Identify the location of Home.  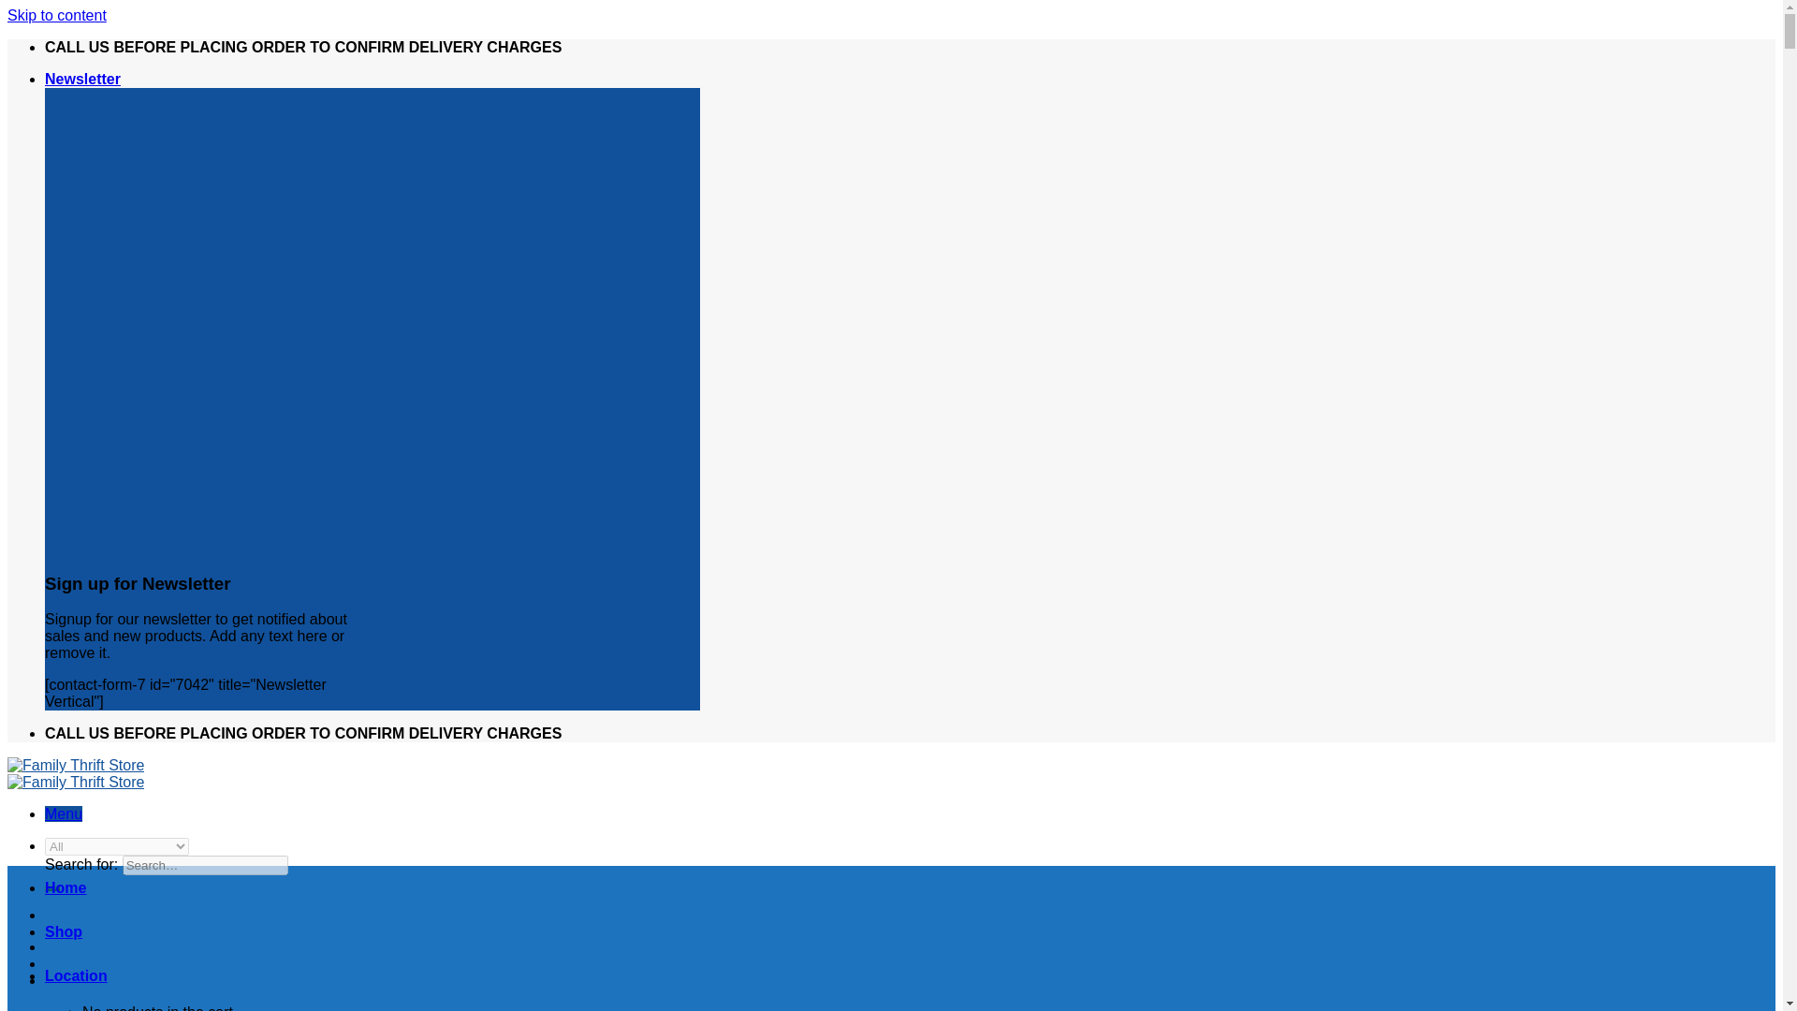
(66, 887).